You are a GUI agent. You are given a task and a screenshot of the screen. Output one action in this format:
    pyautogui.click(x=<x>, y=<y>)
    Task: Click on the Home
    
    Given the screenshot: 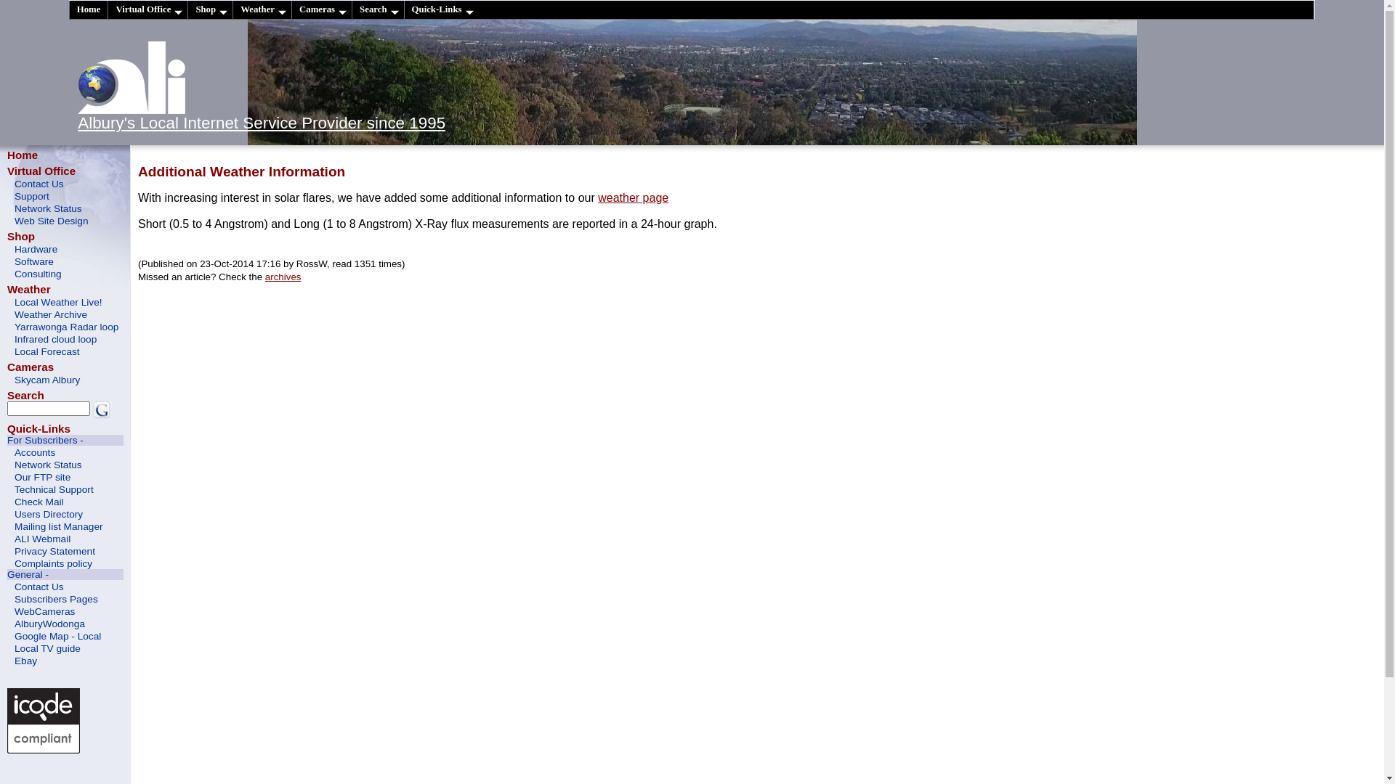 What is the action you would take?
    pyautogui.click(x=23, y=155)
    